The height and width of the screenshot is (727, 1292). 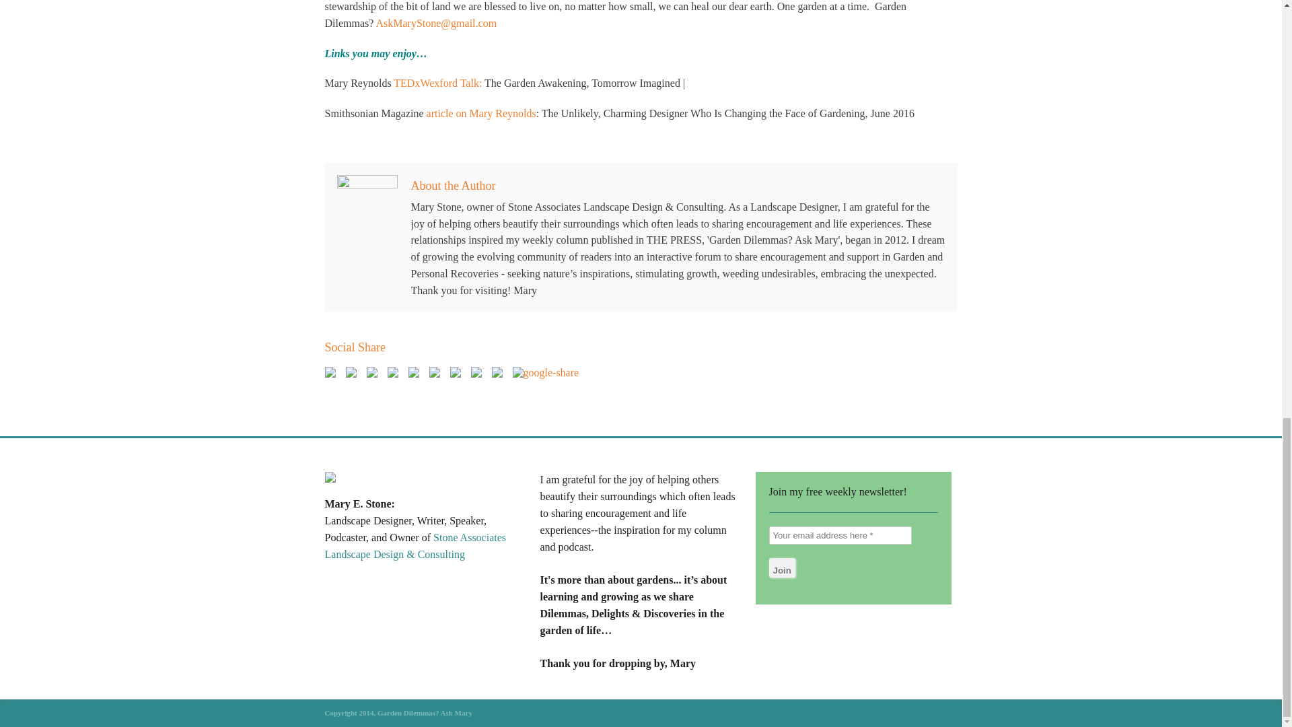 I want to click on Your email address here, so click(x=840, y=534).